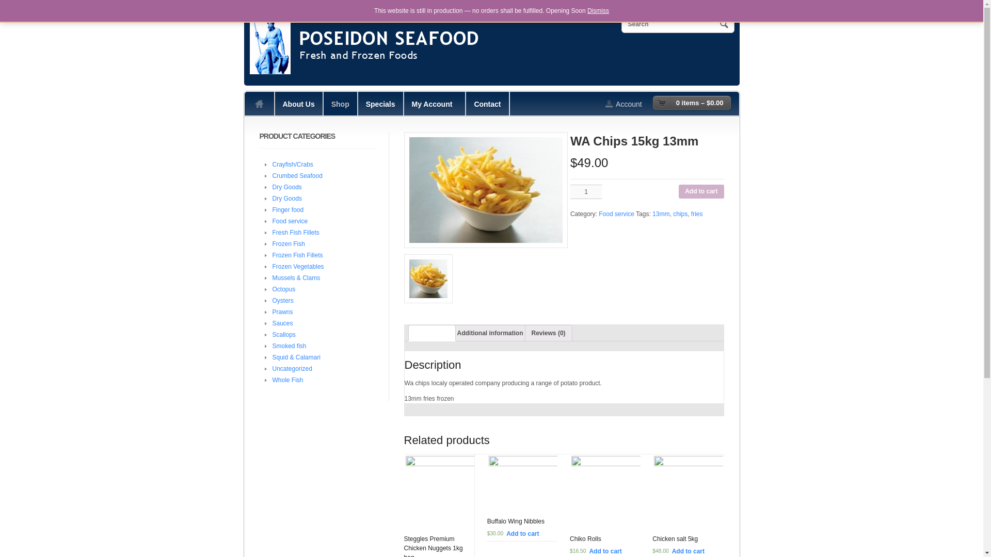  Describe the element at coordinates (692, 103) in the screenshot. I see `View your shopping cart` at that location.